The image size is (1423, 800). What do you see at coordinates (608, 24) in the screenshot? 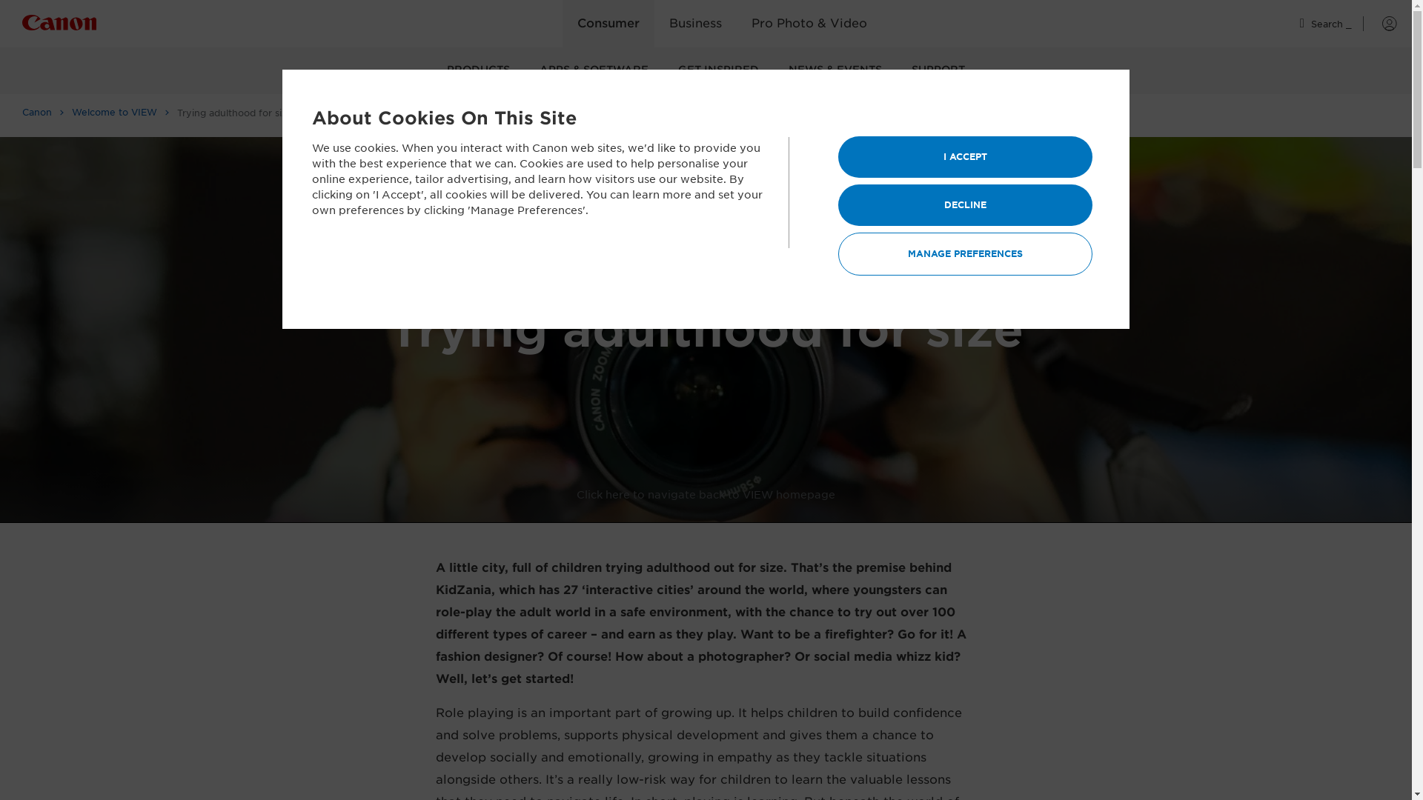
I see `Consumer` at bounding box center [608, 24].